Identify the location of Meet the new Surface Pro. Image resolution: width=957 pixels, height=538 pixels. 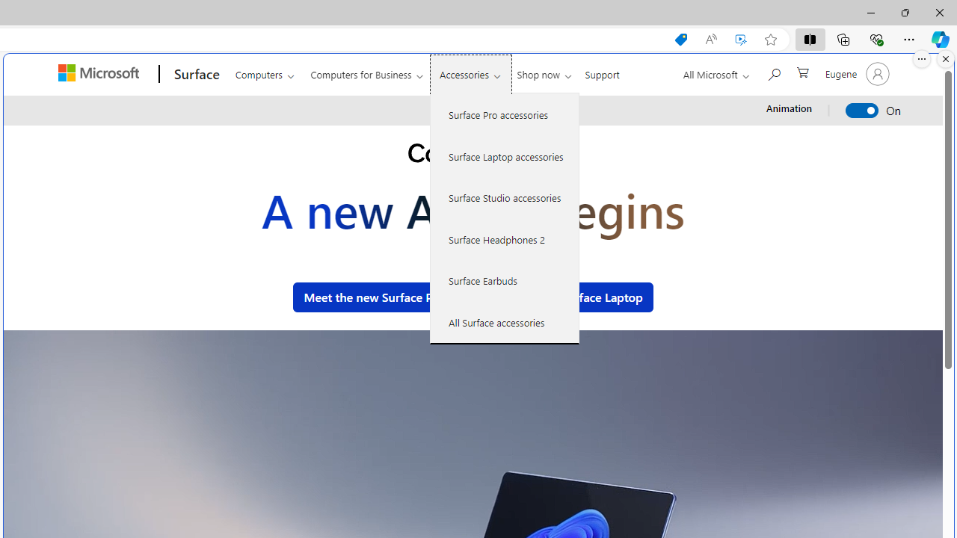
(374, 297).